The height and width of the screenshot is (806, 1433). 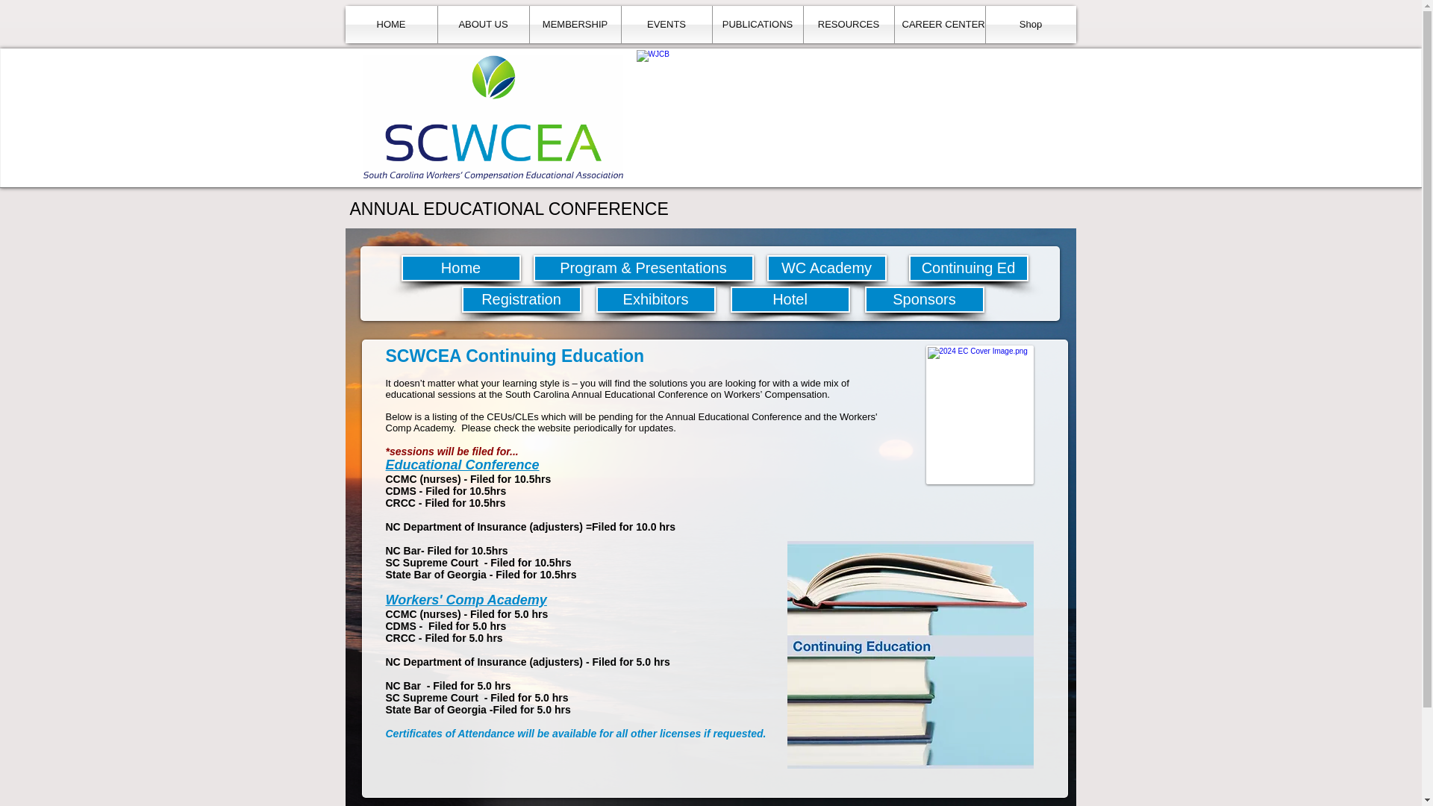 I want to click on MEMBERSHIP, so click(x=575, y=24).